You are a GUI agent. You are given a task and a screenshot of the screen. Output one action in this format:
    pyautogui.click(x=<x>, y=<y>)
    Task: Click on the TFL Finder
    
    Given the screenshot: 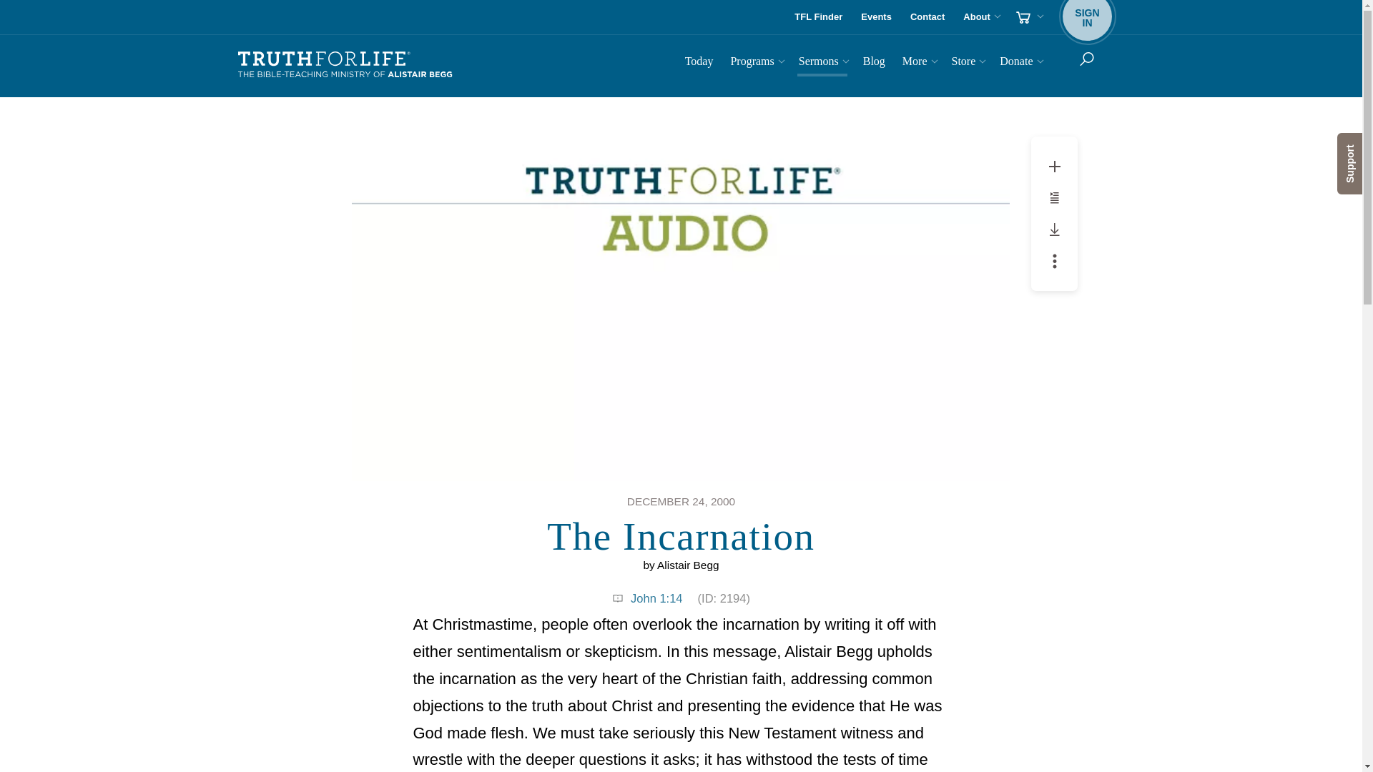 What is the action you would take?
    pyautogui.click(x=1055, y=166)
    